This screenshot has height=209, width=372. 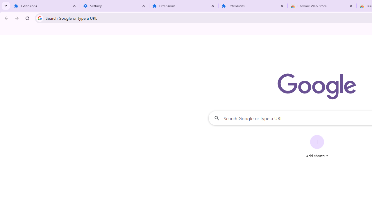 What do you see at coordinates (115, 6) in the screenshot?
I see `Settings` at bounding box center [115, 6].